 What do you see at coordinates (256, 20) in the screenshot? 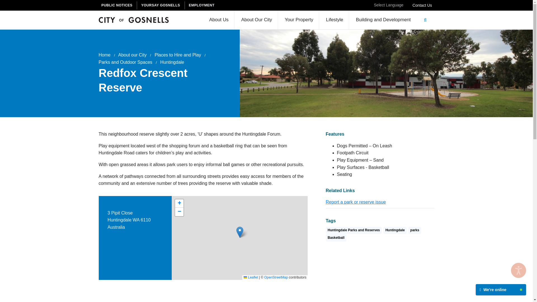
I see `About Our City` at bounding box center [256, 20].